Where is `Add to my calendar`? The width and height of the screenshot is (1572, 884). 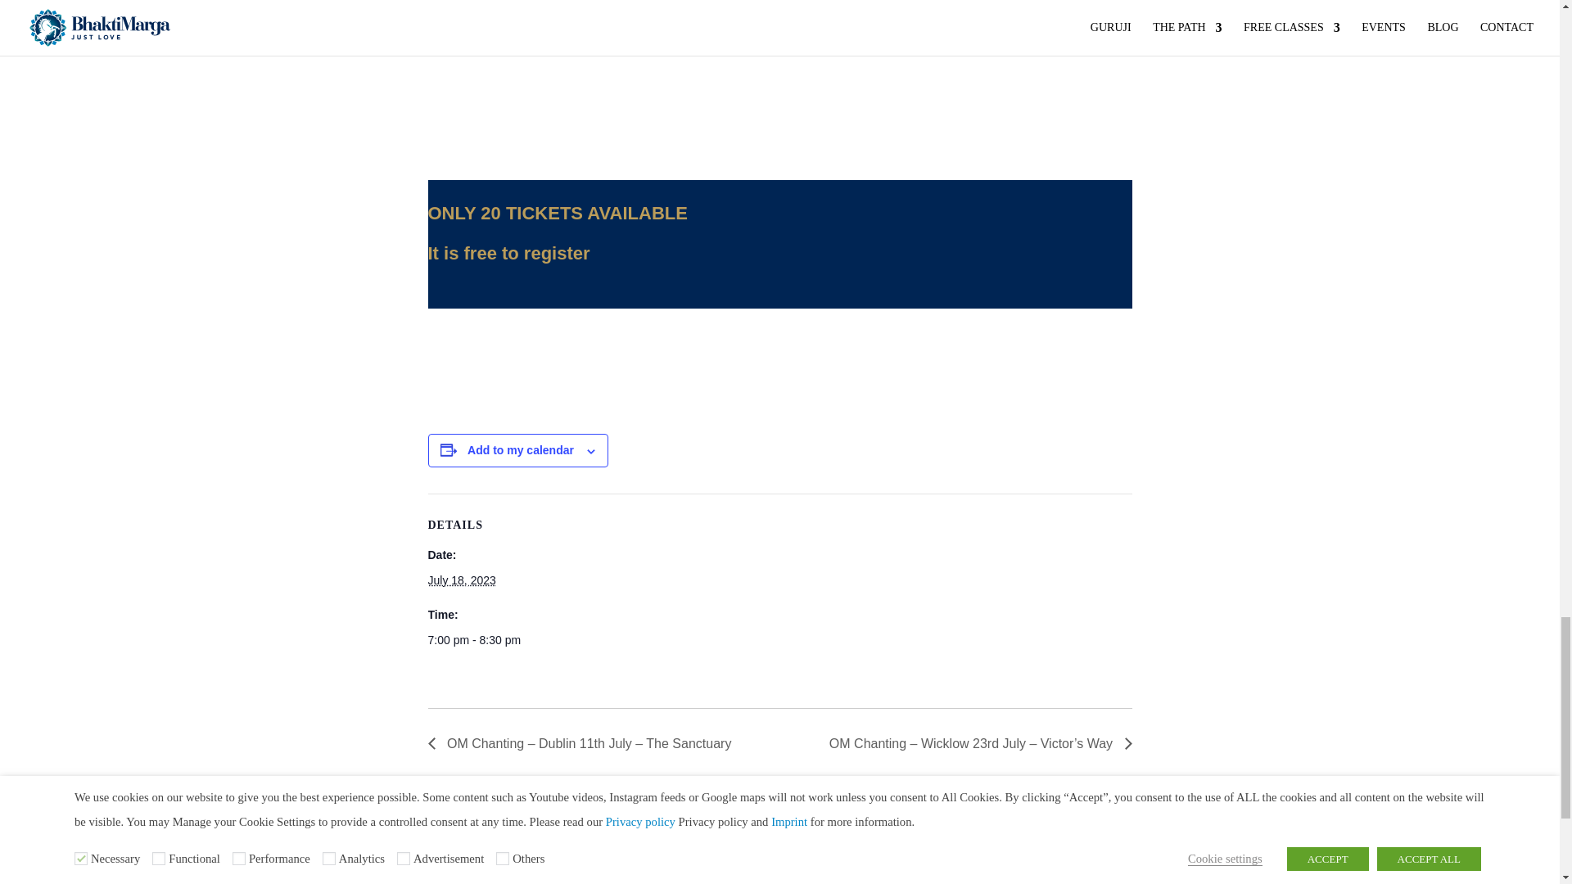 Add to my calendar is located at coordinates (520, 450).